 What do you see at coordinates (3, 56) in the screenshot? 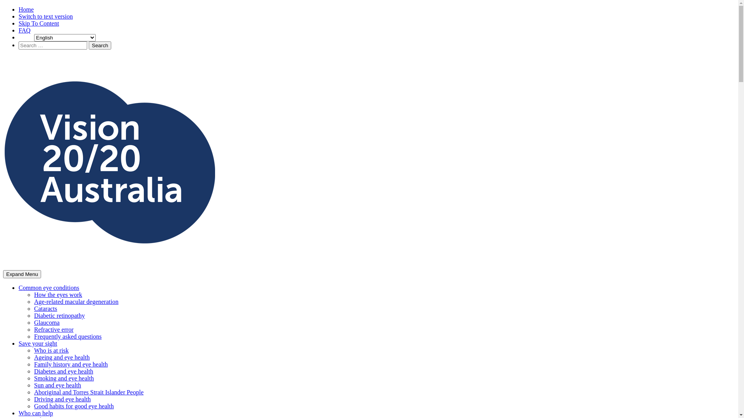
I see `Skip to content` at bounding box center [3, 56].